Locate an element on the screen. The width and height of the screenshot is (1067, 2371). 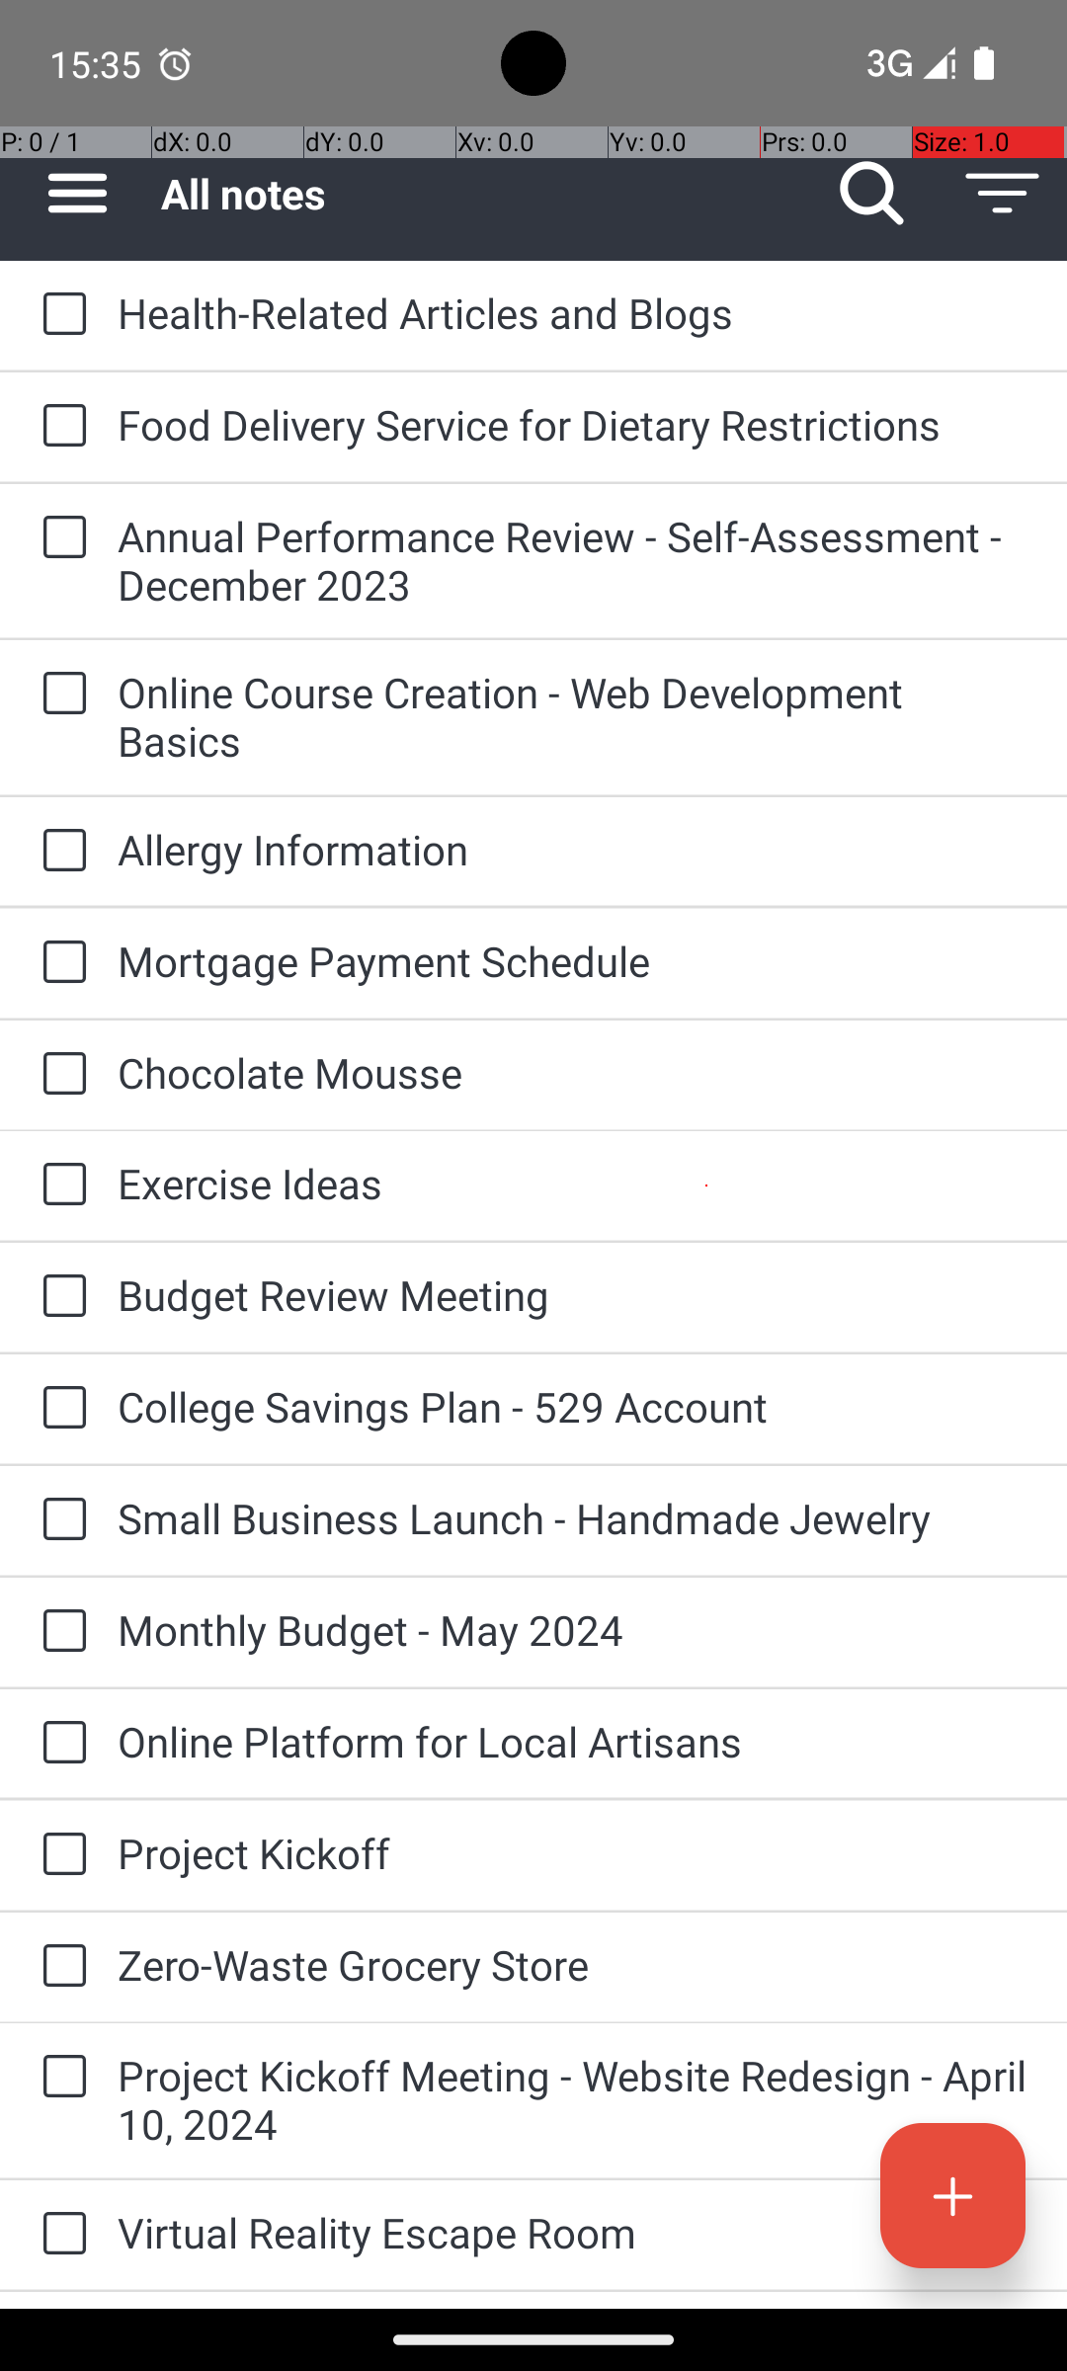
to-do: Exercise Ideas is located at coordinates (59, 1185).